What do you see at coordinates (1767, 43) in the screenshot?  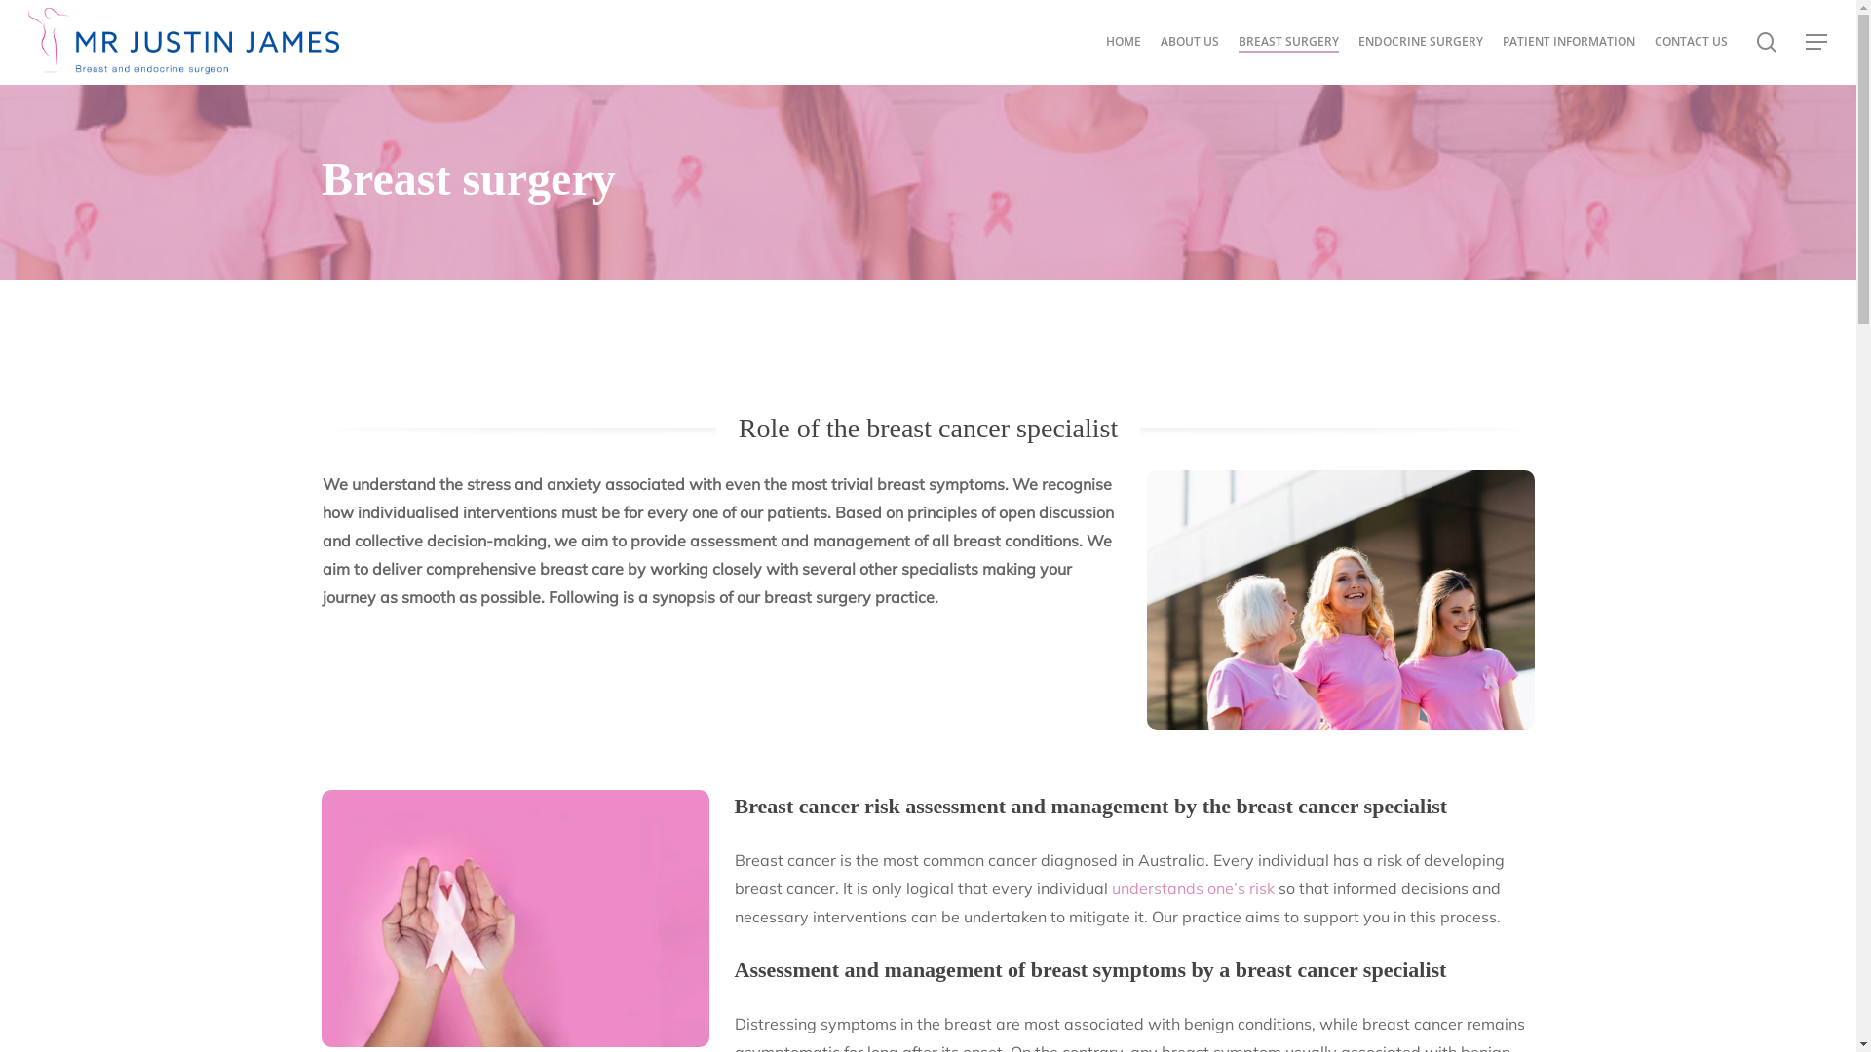 I see `search` at bounding box center [1767, 43].